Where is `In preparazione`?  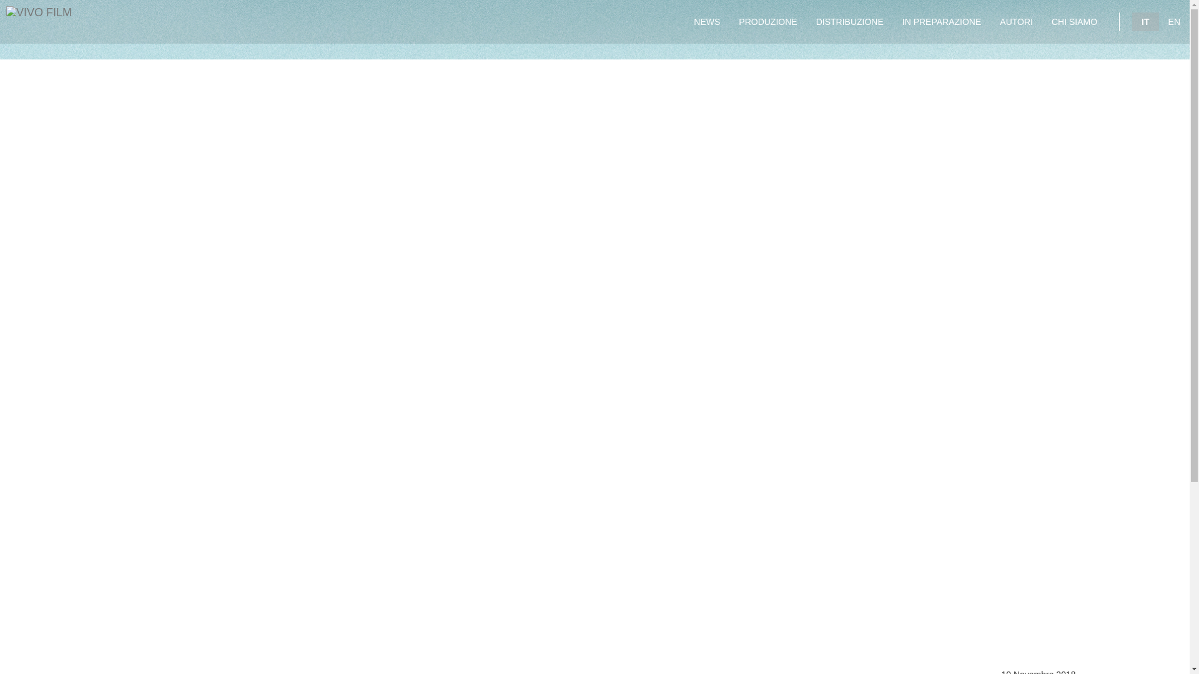
In preparazione is located at coordinates (942, 22).